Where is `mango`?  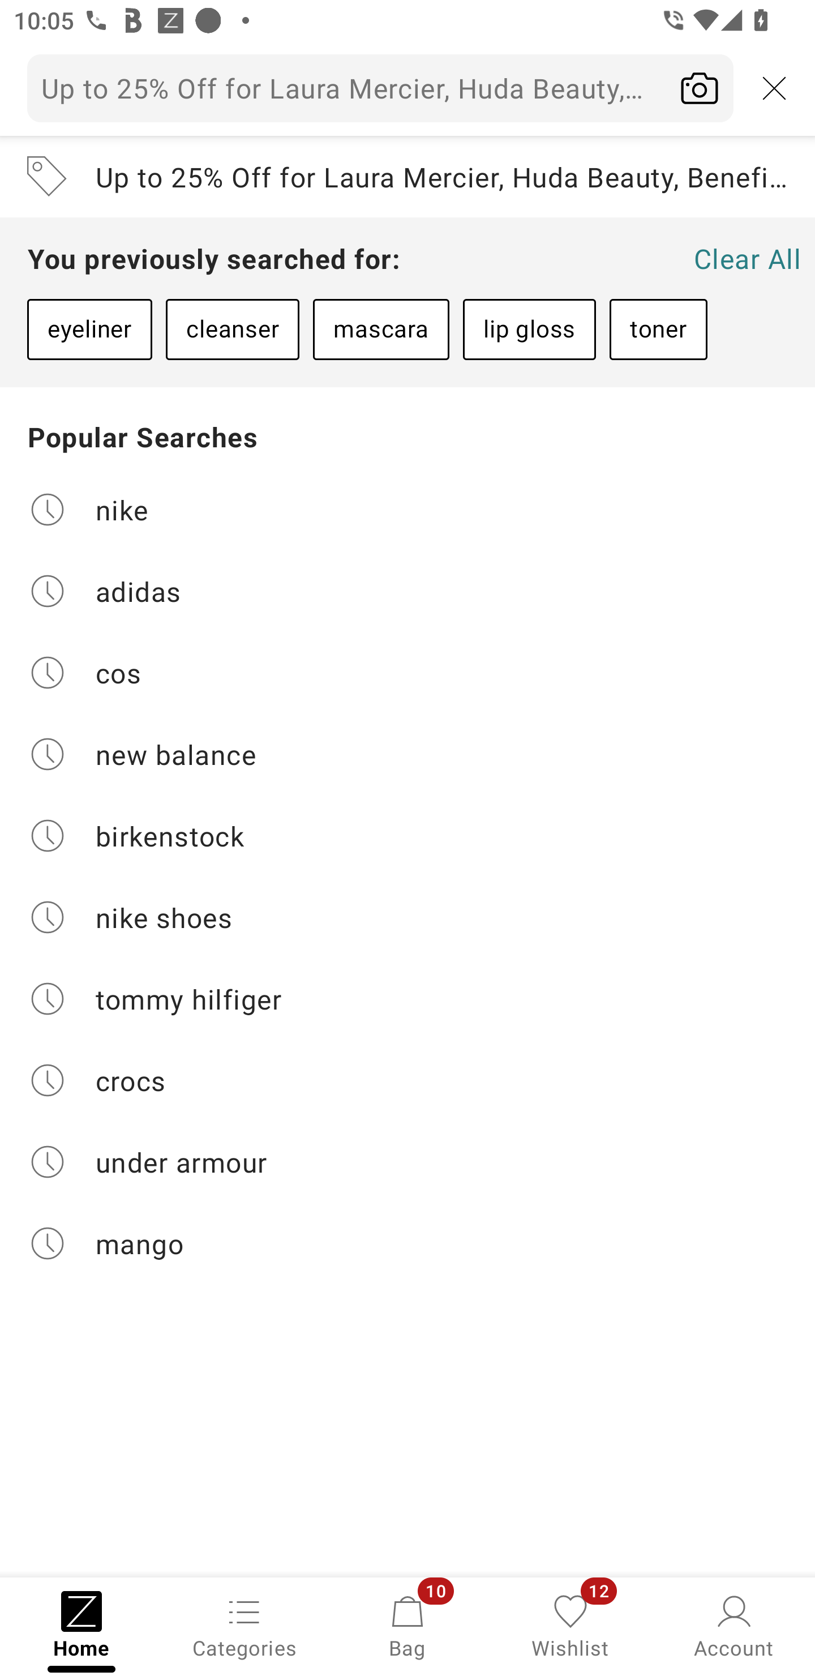 mango is located at coordinates (407, 1243).